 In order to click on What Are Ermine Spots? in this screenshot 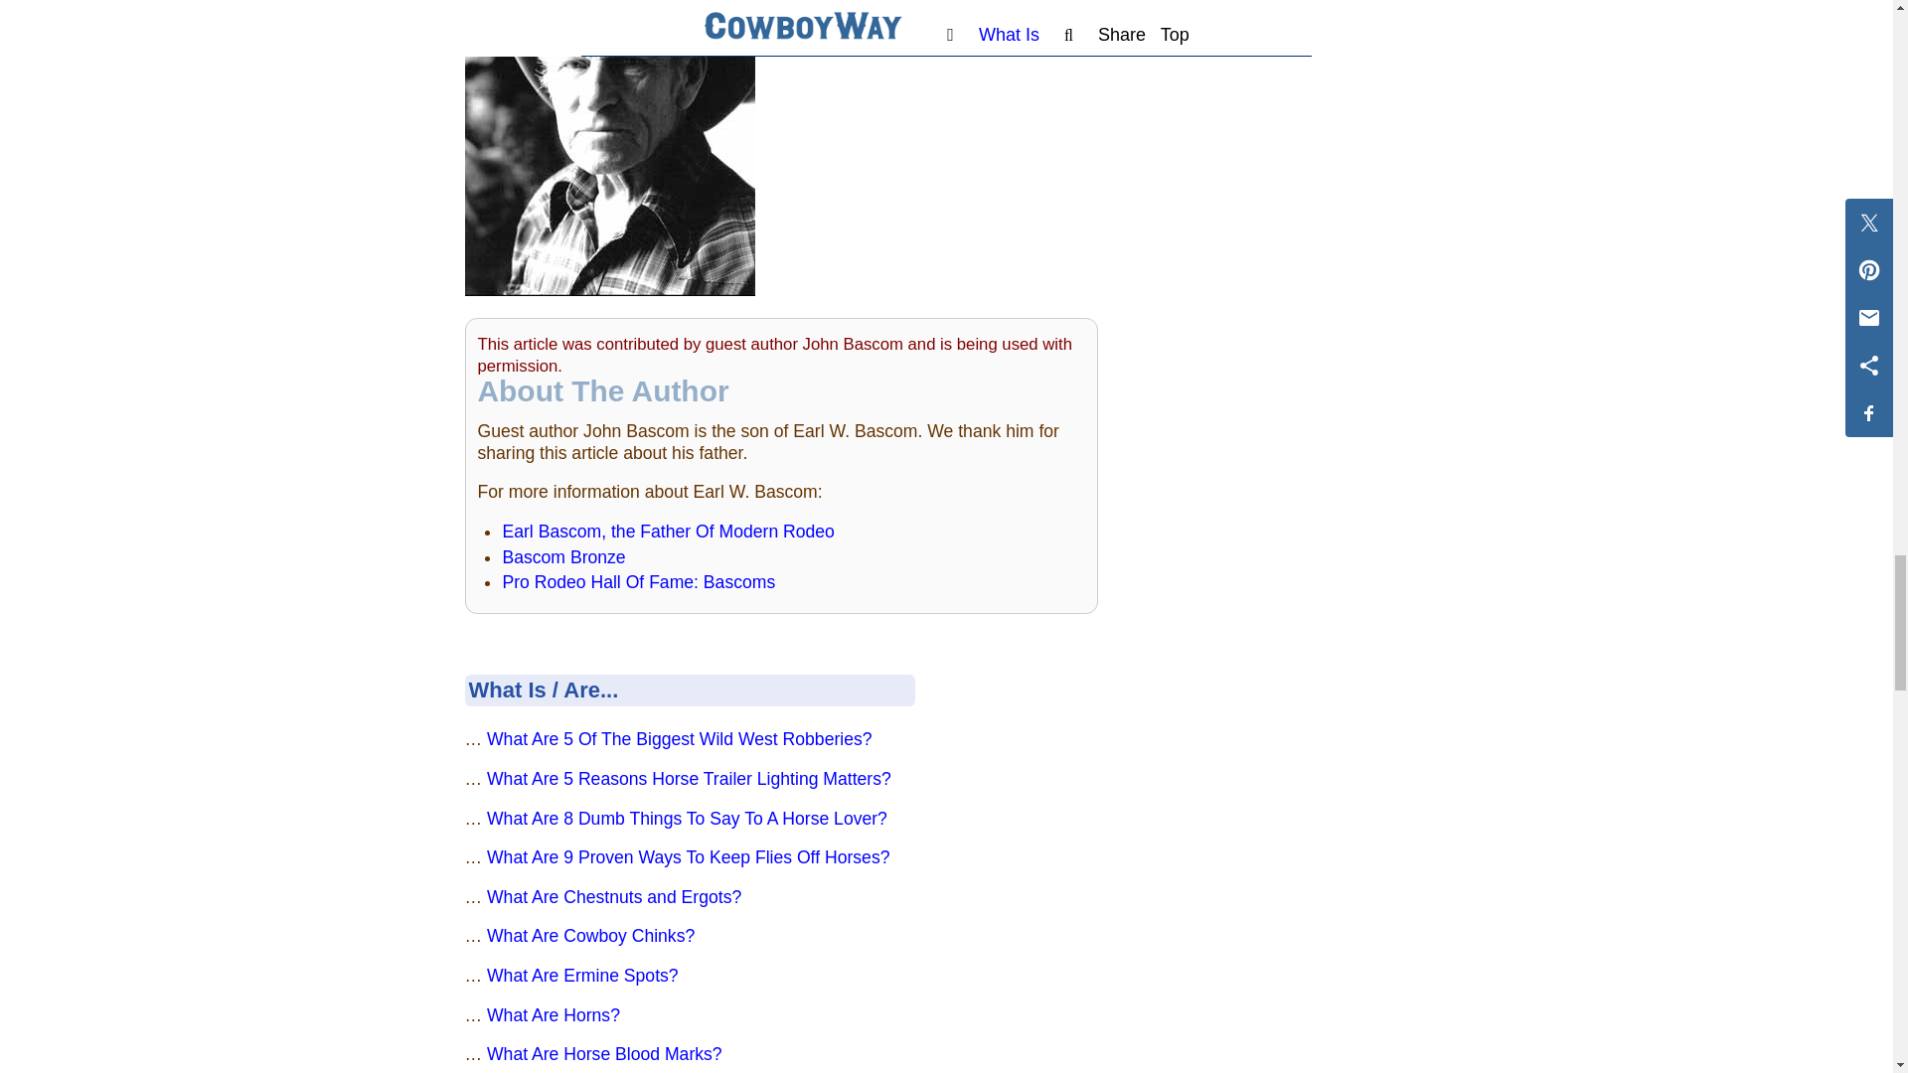, I will do `click(582, 976)`.